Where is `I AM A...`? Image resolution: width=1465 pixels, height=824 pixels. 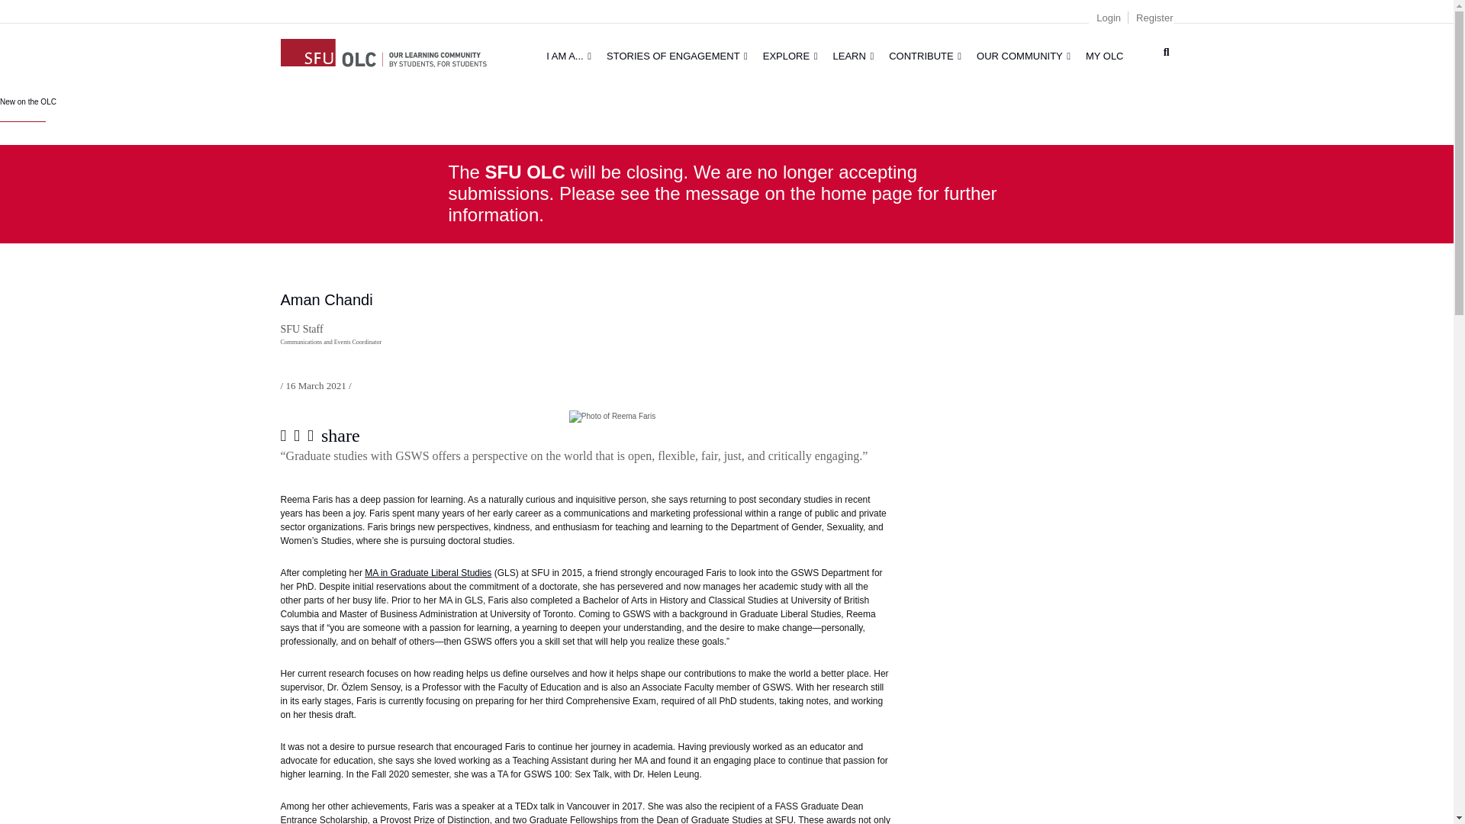
I AM A... is located at coordinates (569, 56).